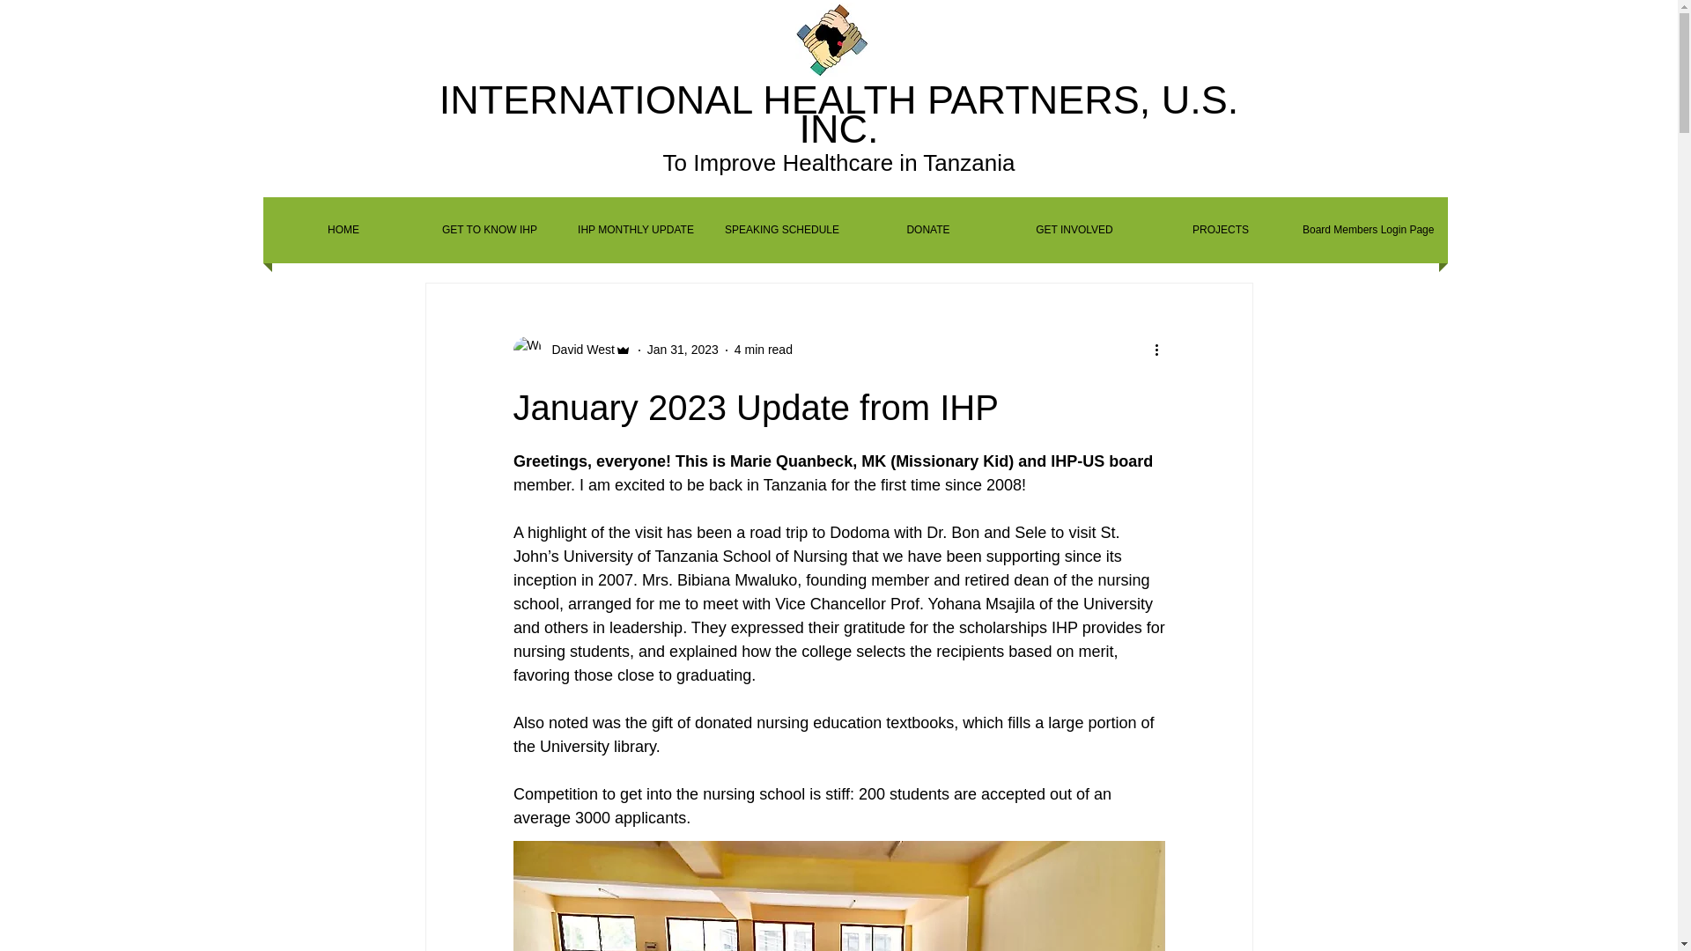 The image size is (1691, 951). I want to click on Board Members Login Page, so click(1367, 230).